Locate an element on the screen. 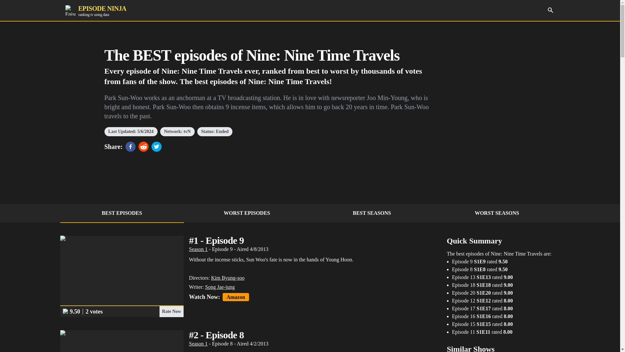 The width and height of the screenshot is (625, 352). Season 1 is located at coordinates (198, 344).